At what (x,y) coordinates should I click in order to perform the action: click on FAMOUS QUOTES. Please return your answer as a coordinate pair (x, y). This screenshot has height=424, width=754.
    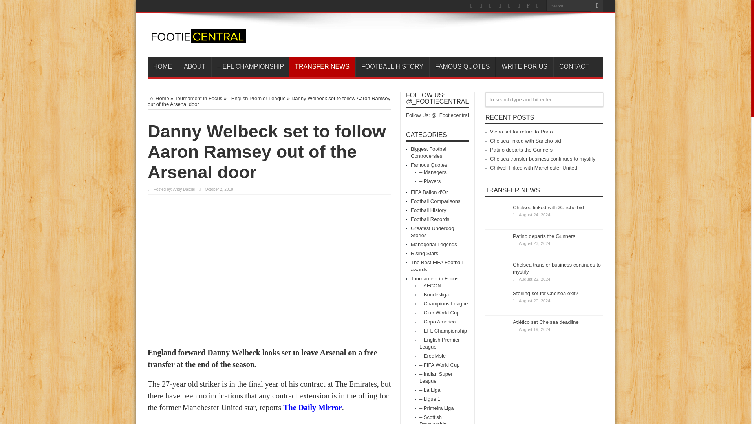
    Looking at the image, I should click on (462, 67).